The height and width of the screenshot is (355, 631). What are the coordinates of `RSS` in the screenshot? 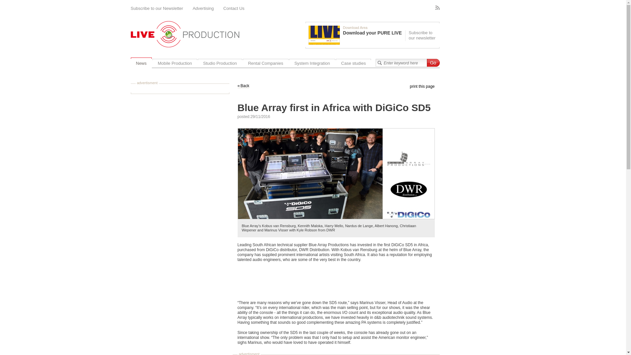 It's located at (437, 8).